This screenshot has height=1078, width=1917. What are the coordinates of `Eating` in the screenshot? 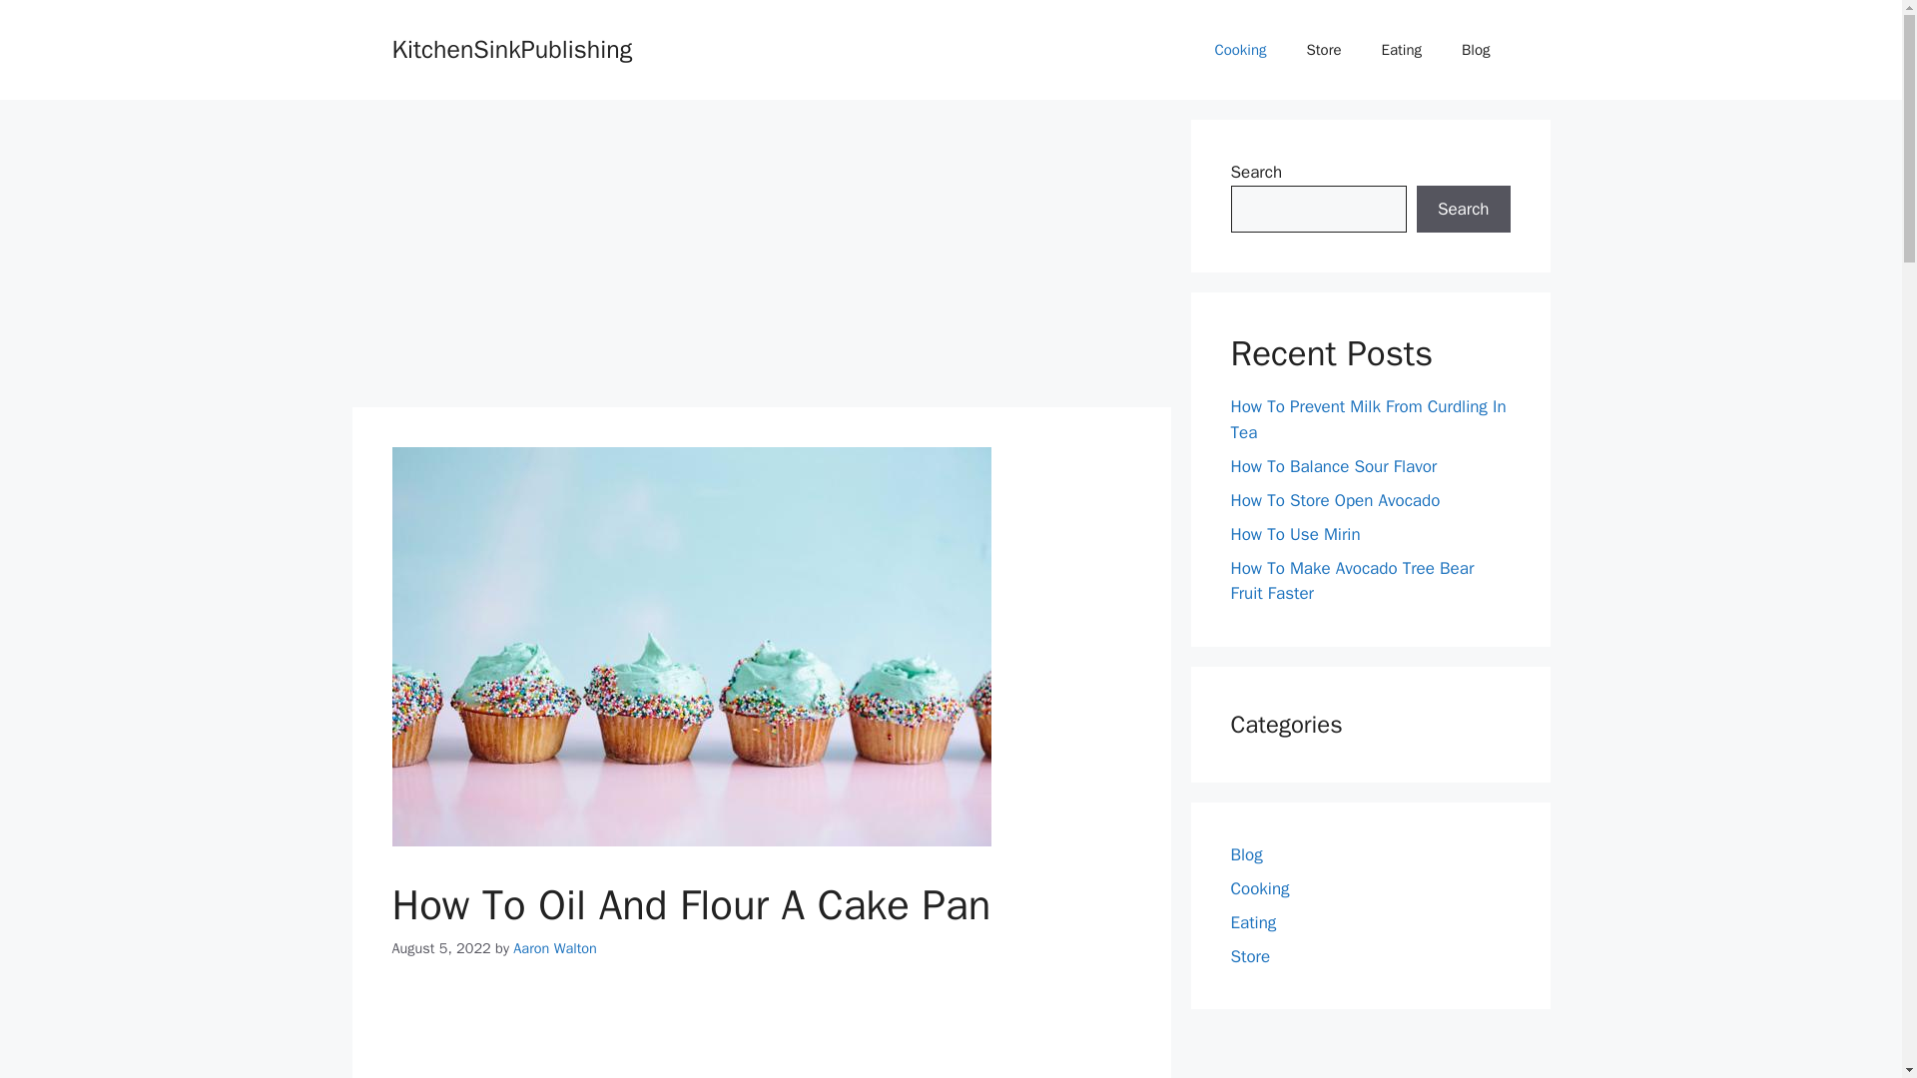 It's located at (1401, 50).